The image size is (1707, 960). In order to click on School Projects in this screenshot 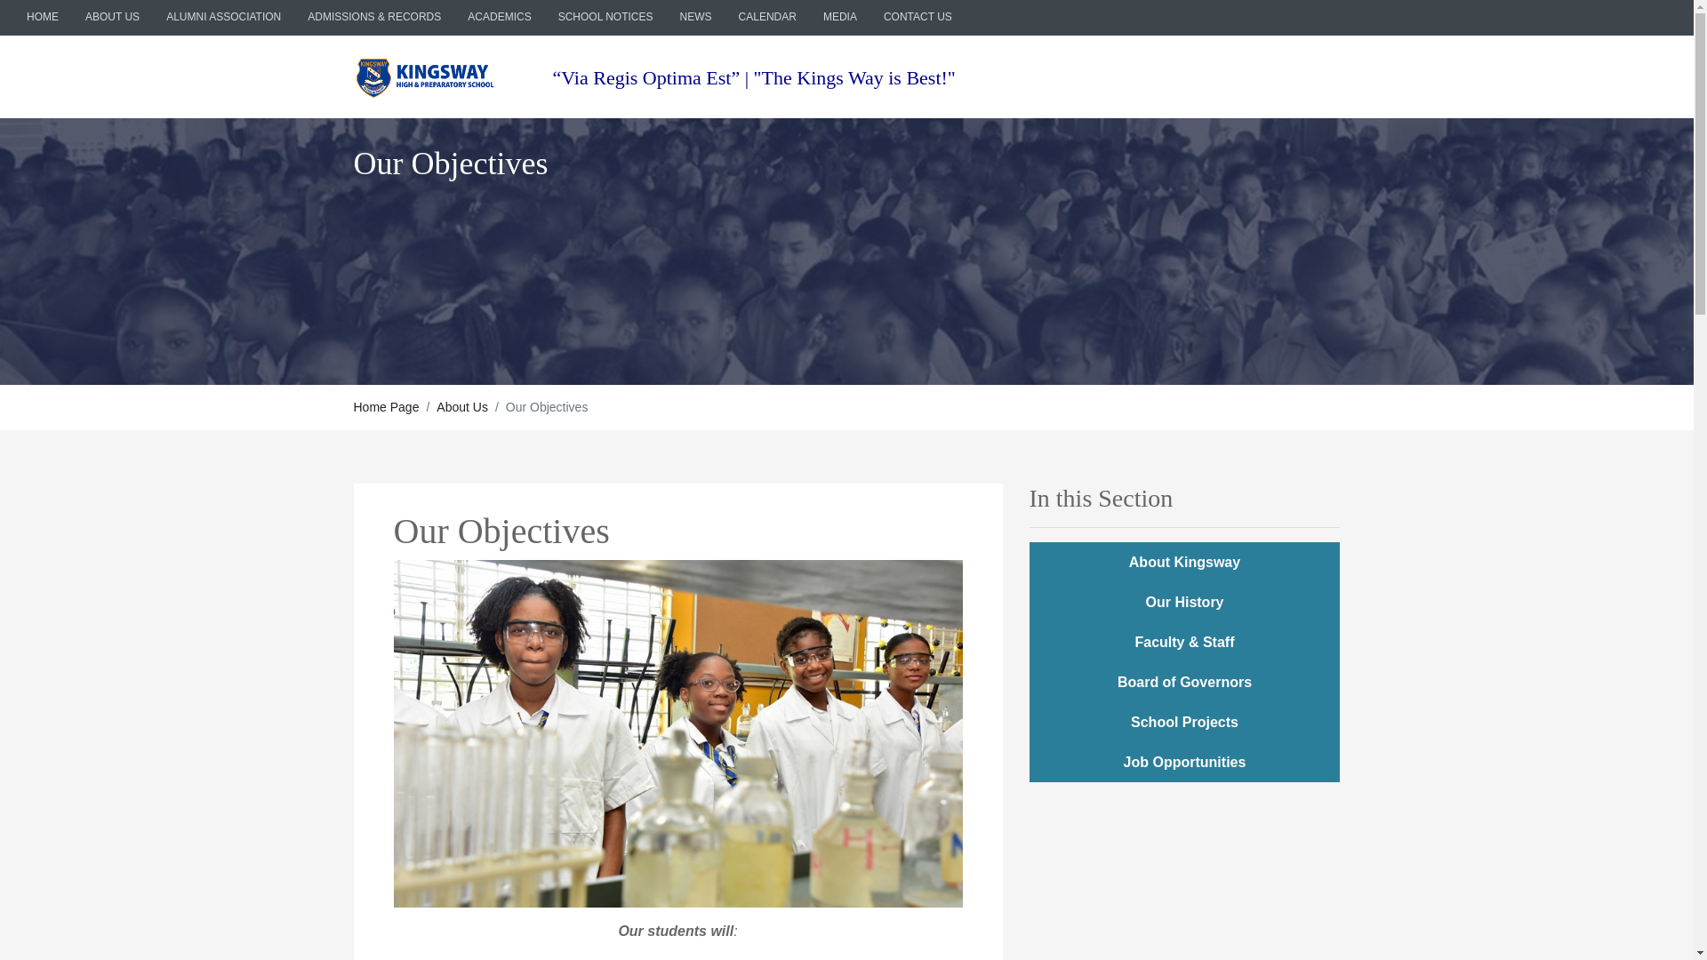, I will do `click(1184, 722)`.